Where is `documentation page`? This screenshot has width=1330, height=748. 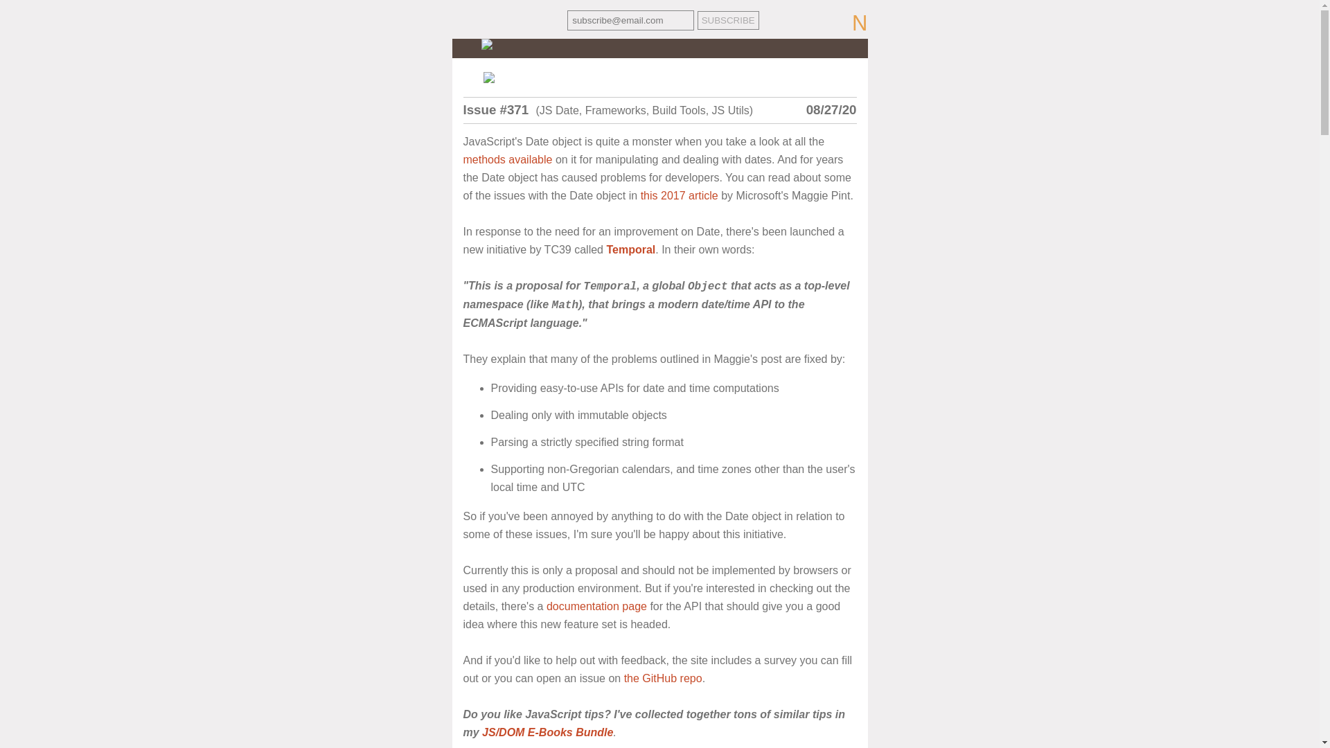
documentation page is located at coordinates (596, 607).